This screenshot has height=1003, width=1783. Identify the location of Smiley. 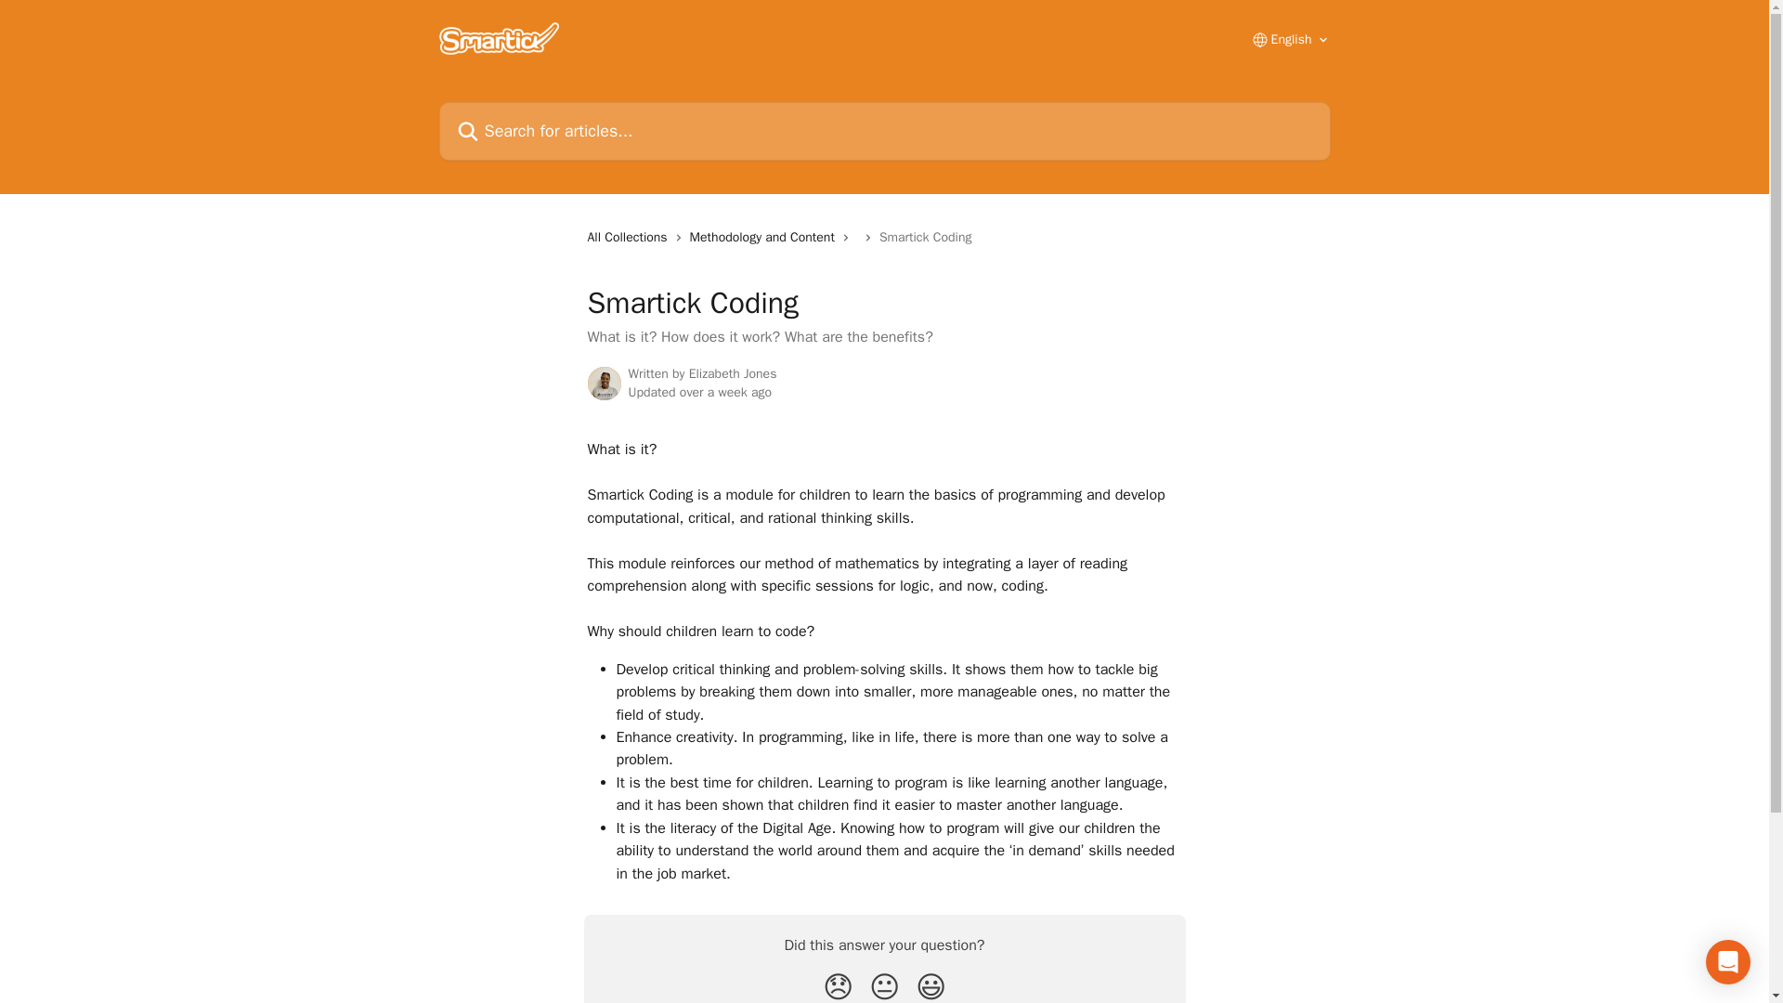
(931, 986).